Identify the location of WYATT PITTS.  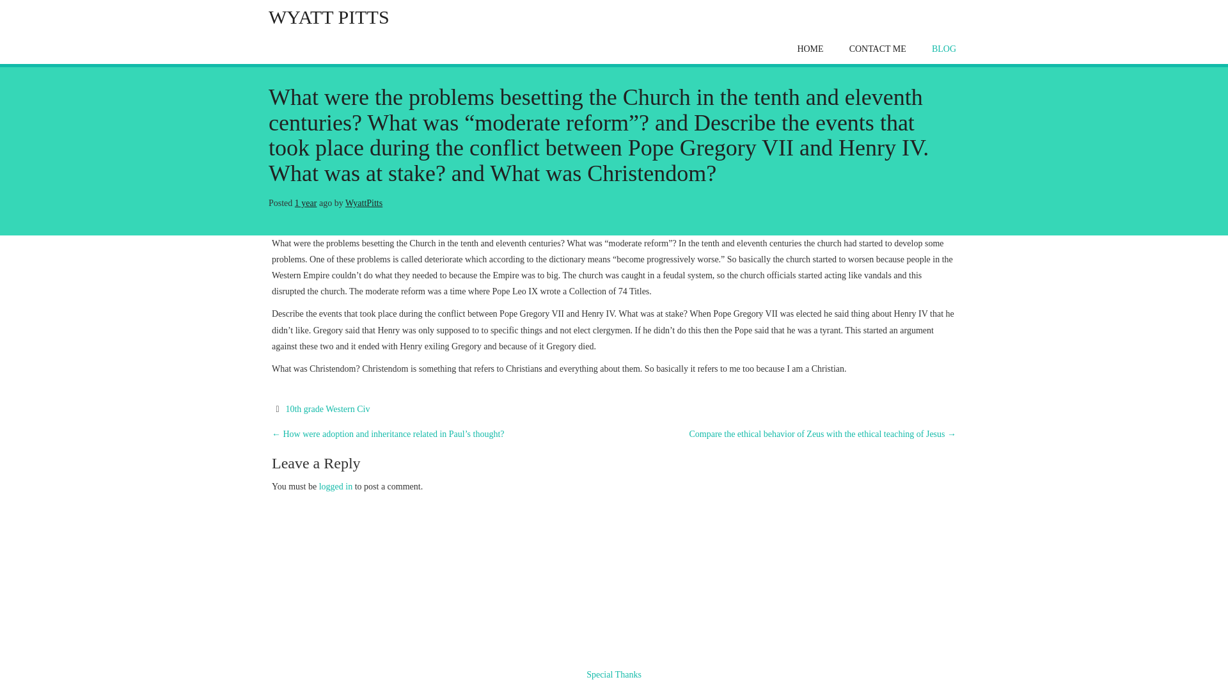
(329, 17).